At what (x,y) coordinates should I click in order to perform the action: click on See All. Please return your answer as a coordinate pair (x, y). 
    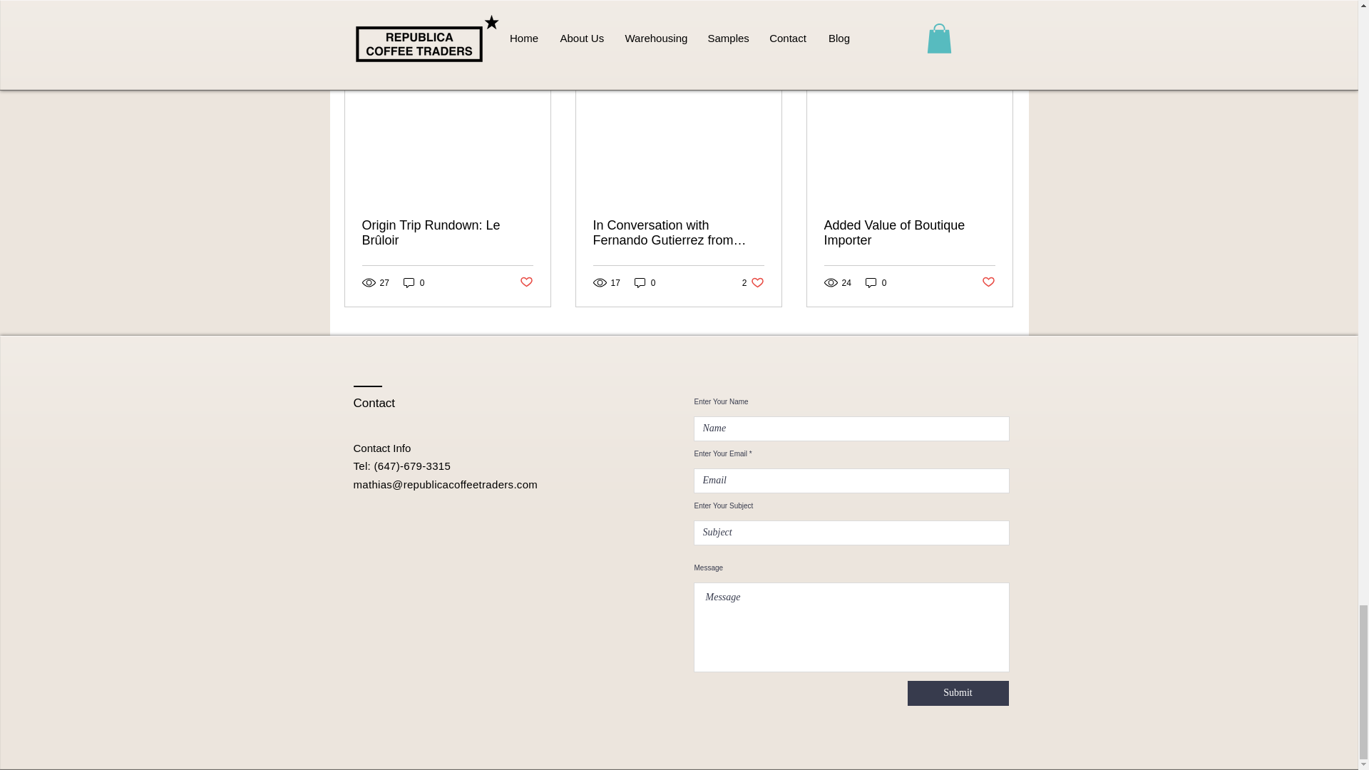
    Looking at the image, I should click on (998, 60).